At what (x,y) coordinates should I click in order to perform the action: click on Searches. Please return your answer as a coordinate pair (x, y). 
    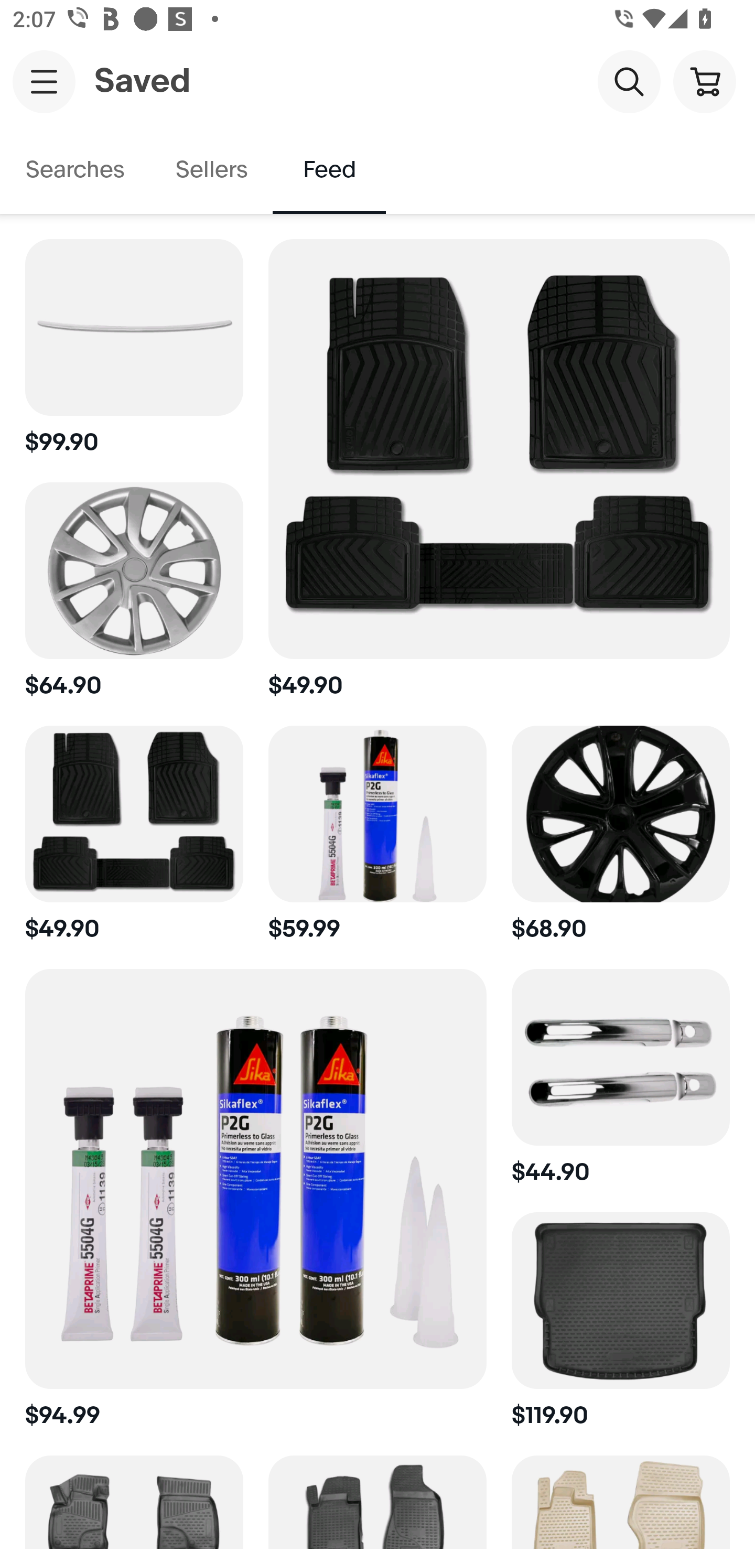
    Looking at the image, I should click on (75, 170).